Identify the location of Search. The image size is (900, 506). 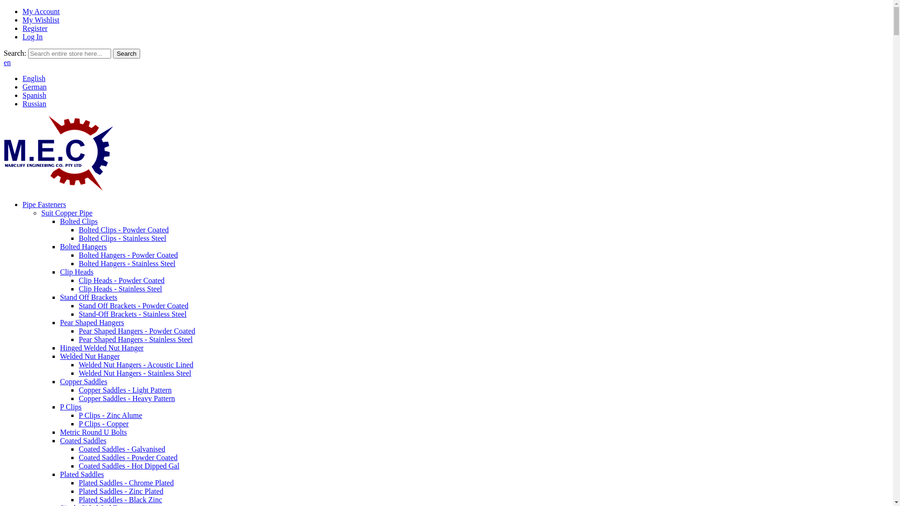
(127, 53).